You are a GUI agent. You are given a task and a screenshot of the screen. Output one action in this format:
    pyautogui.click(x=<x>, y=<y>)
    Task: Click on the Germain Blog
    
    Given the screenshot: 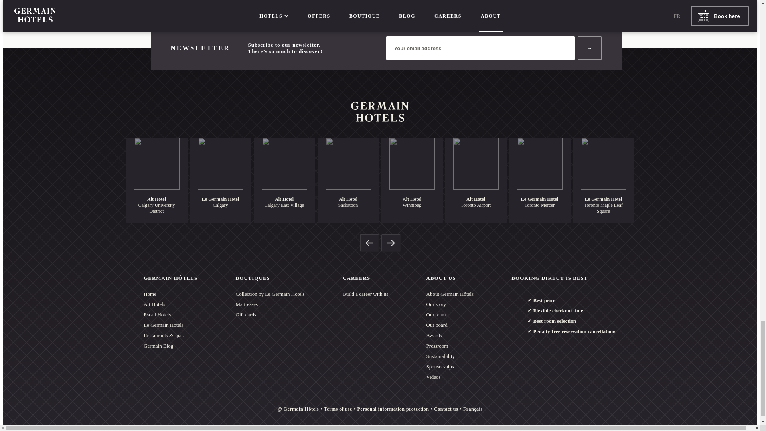 What is the action you would take?
    pyautogui.click(x=171, y=346)
    